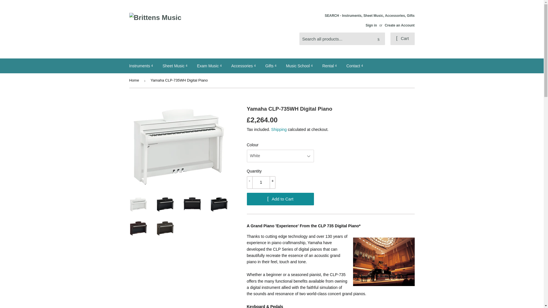 The image size is (548, 308). Describe the element at coordinates (378, 39) in the screenshot. I see `Search` at that location.